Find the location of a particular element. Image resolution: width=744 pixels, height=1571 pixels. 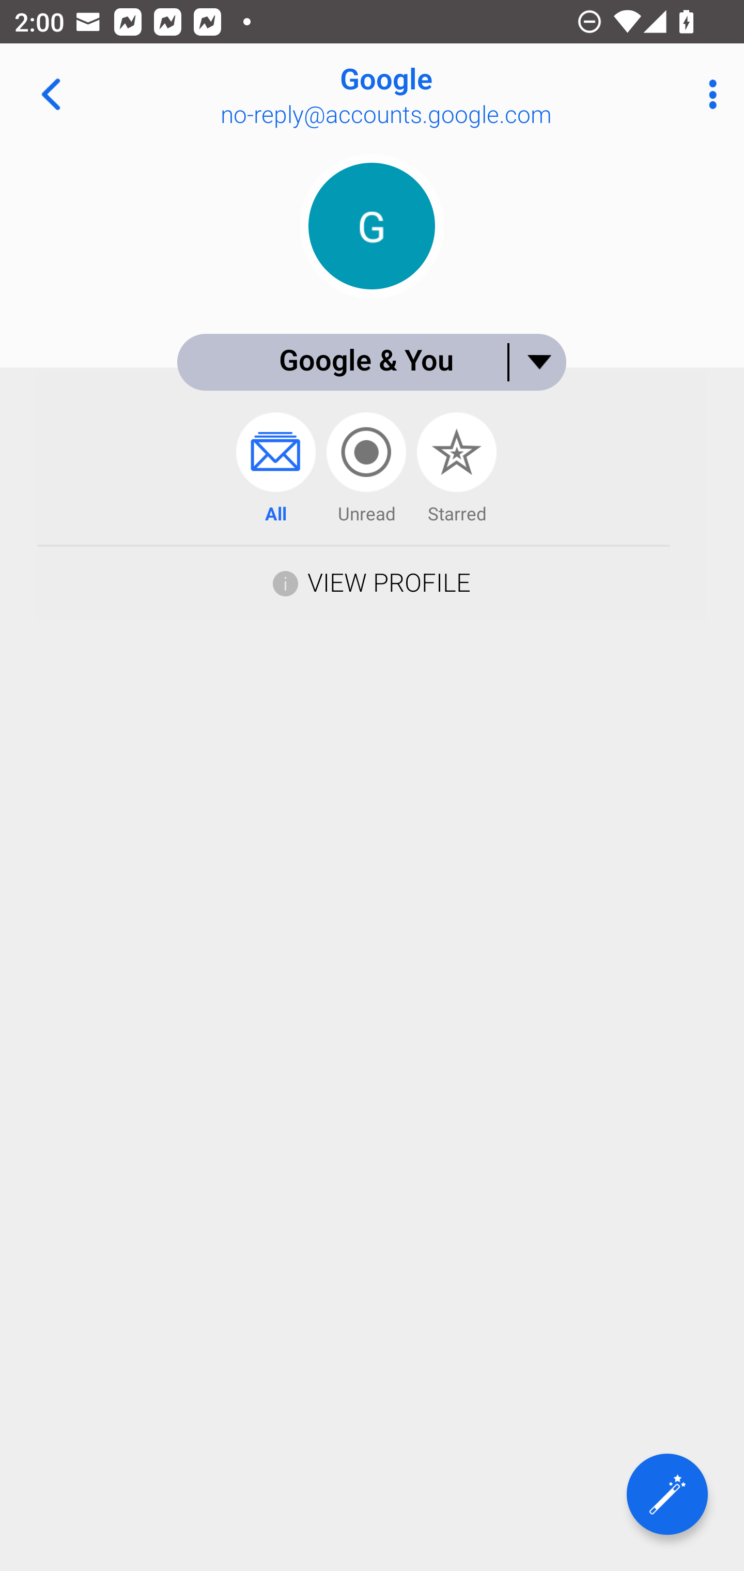

VIEW PROFILE is located at coordinates (389, 582).